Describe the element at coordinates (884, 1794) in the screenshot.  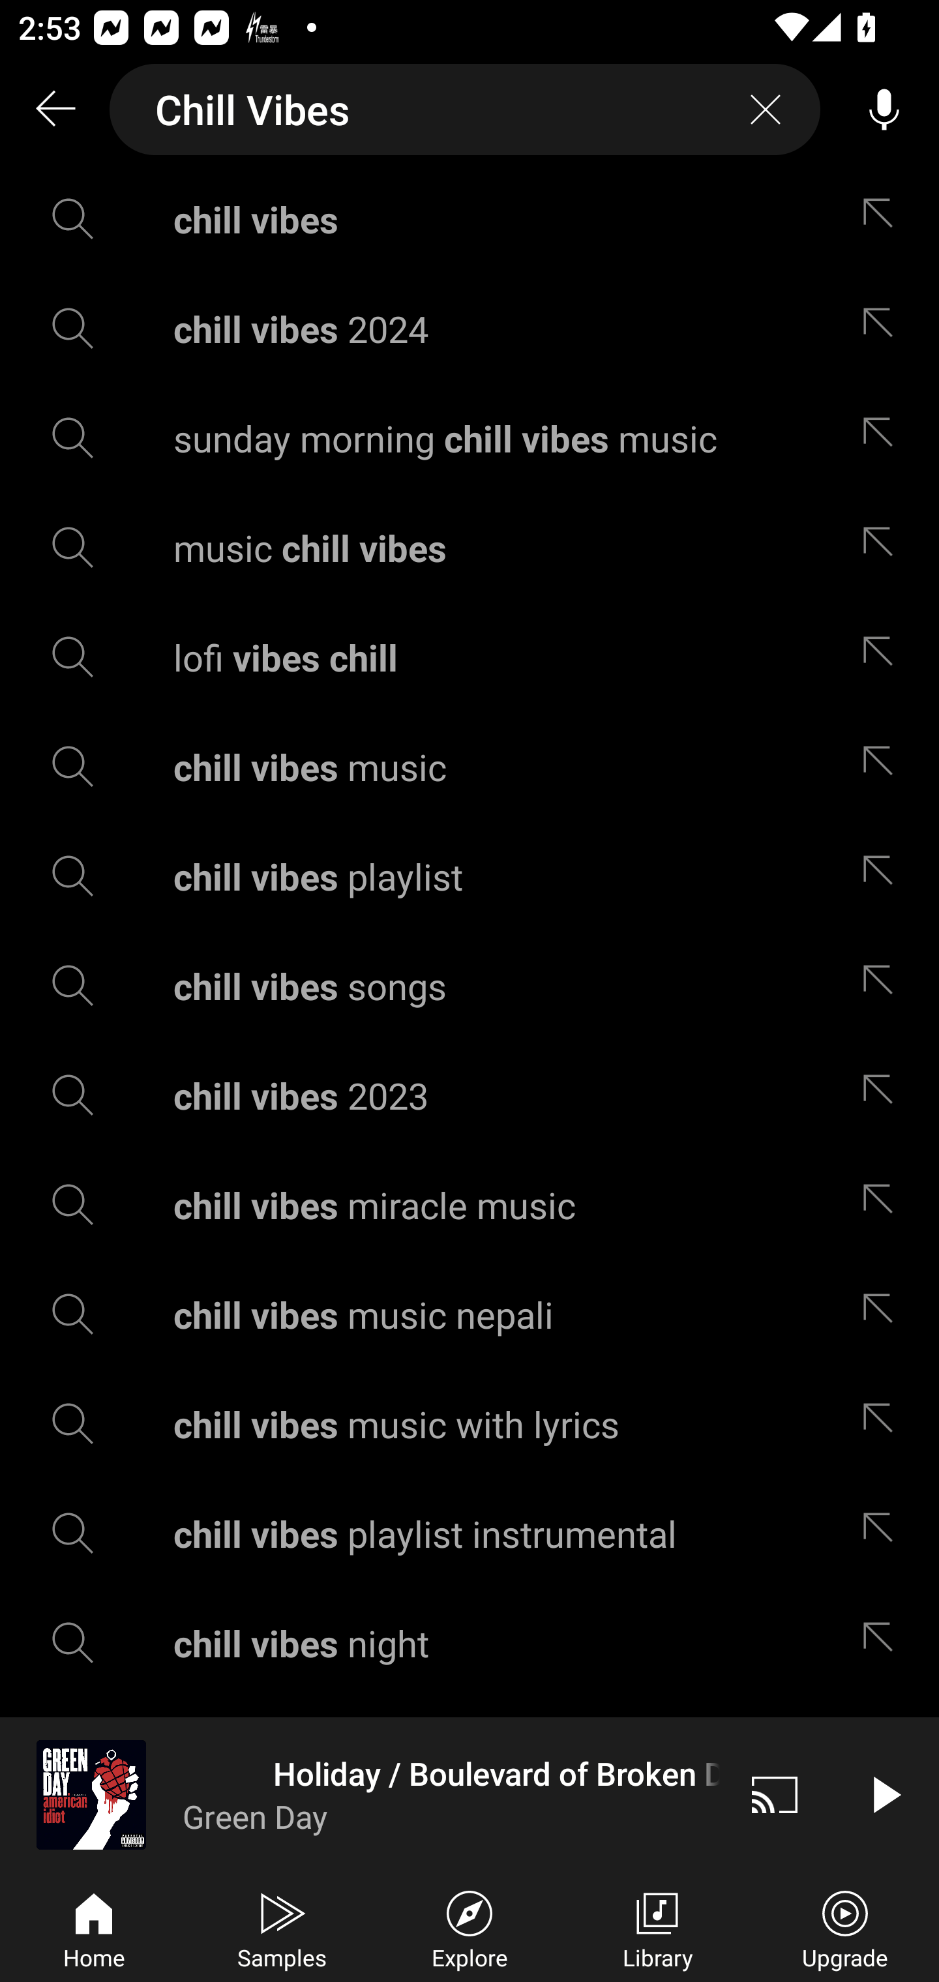
I see `Play video` at that location.